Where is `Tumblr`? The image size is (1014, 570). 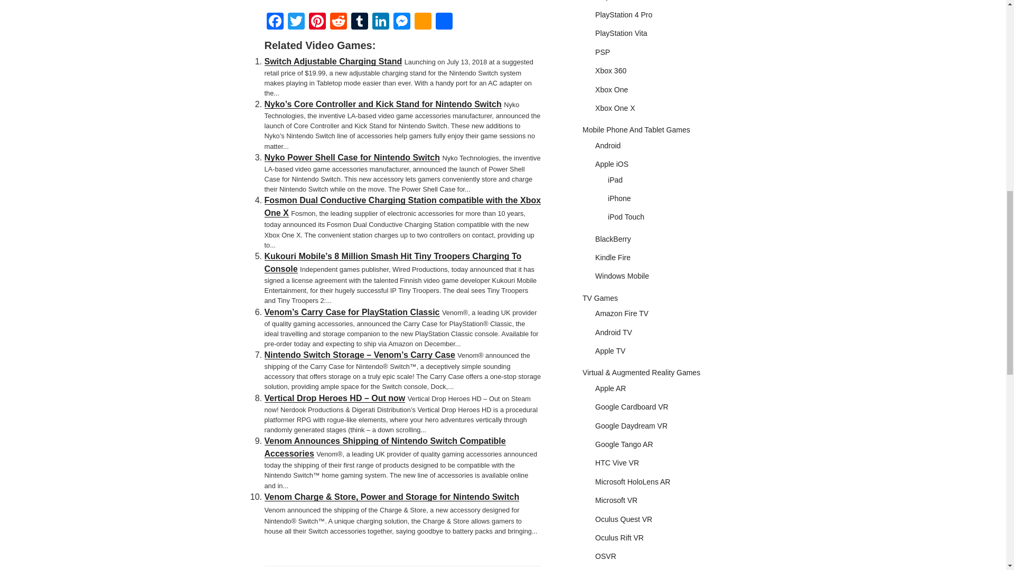
Tumblr is located at coordinates (359, 21).